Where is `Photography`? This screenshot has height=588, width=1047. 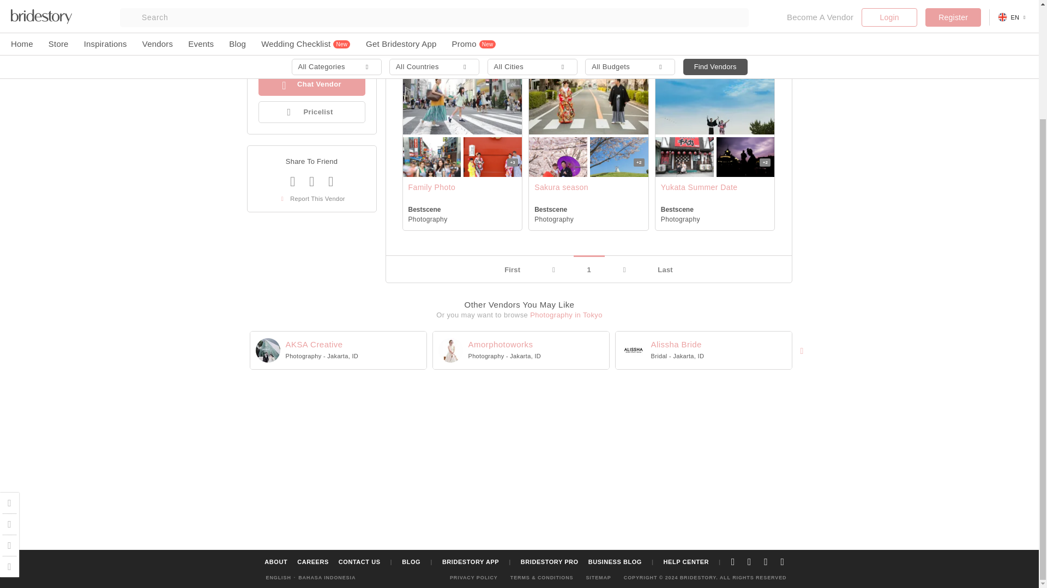
Photography is located at coordinates (276, 24).